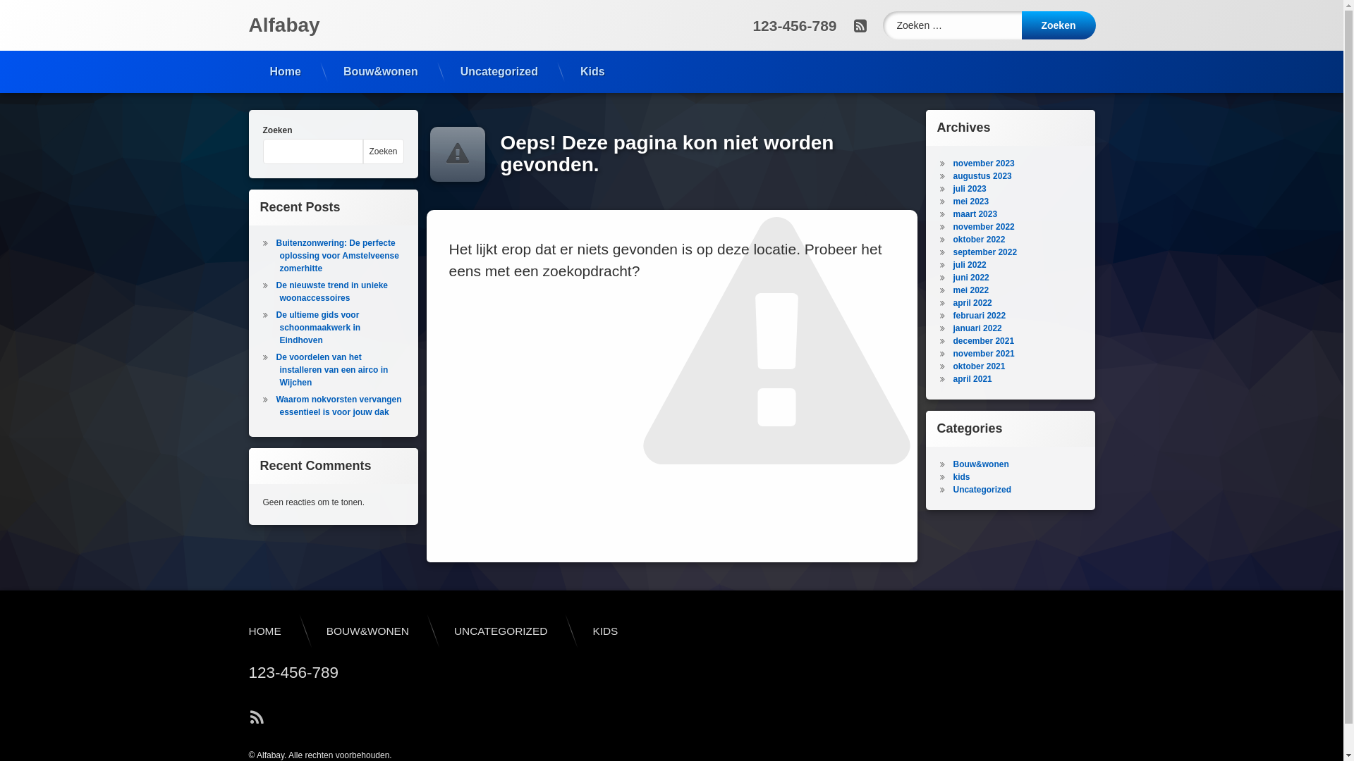 The image size is (1354, 761). Describe the element at coordinates (972, 303) in the screenshot. I see `april 2022` at that location.